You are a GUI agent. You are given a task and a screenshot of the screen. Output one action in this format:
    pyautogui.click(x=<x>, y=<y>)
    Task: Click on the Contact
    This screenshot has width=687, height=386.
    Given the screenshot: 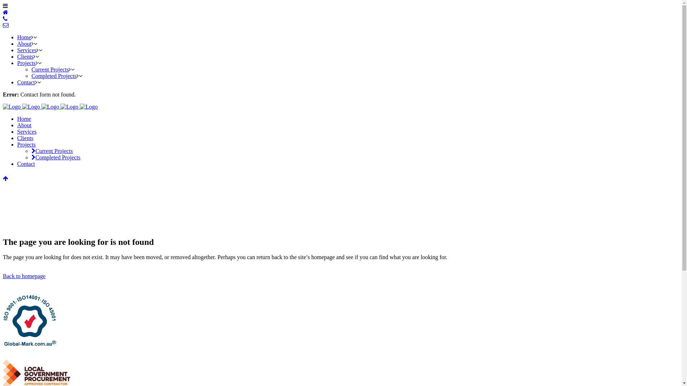 What is the action you would take?
    pyautogui.click(x=26, y=82)
    